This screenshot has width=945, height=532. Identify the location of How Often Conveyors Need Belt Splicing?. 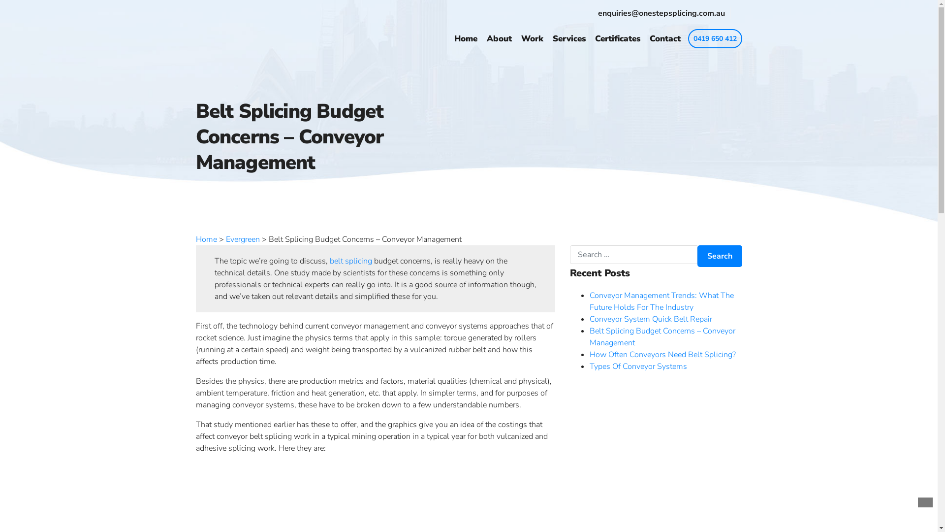
(662, 355).